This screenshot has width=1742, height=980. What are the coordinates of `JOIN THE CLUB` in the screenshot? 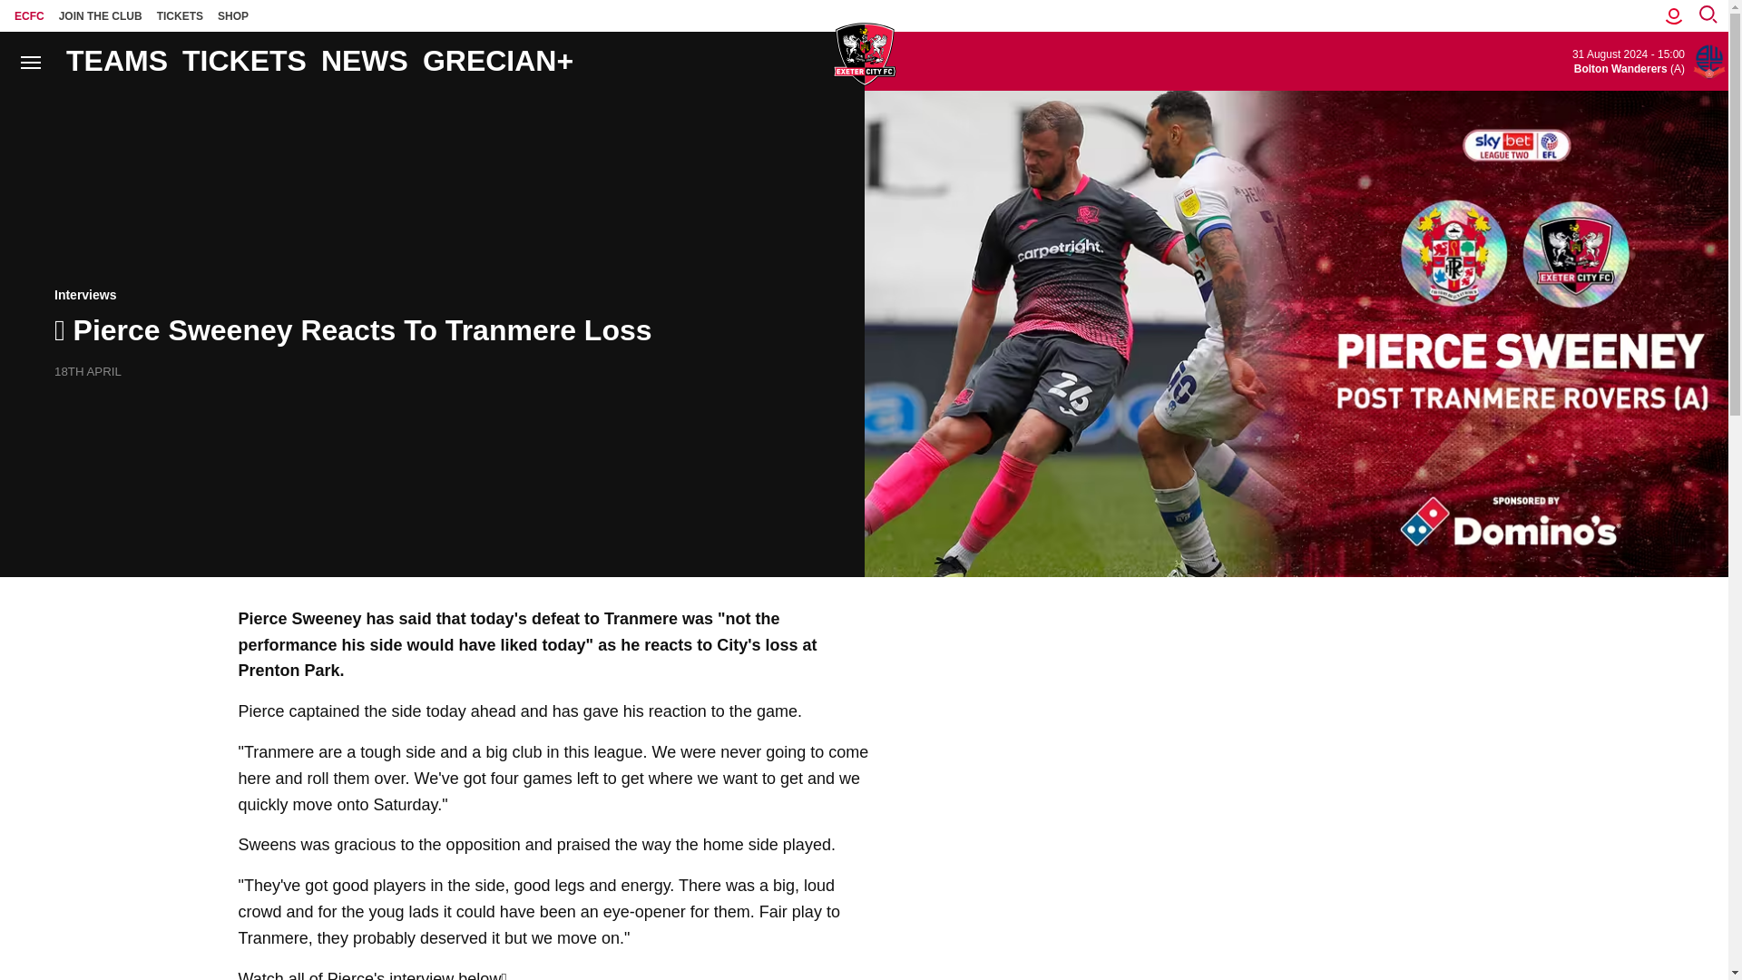 It's located at (101, 15).